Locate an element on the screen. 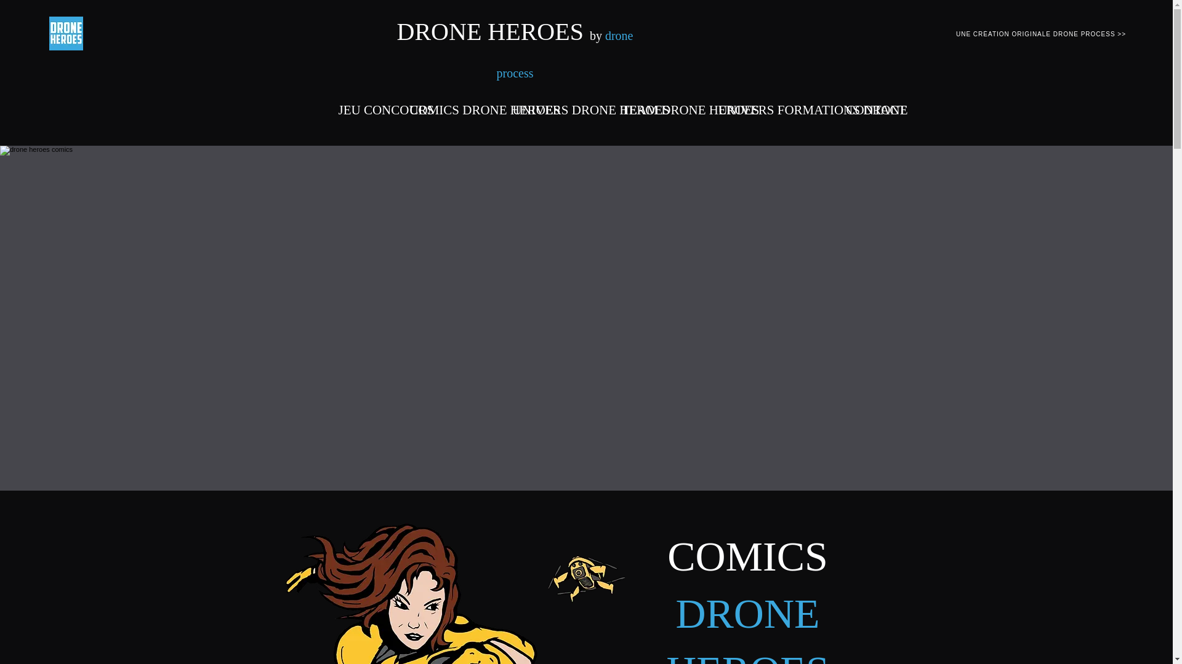 The image size is (1182, 664). Drone heroes ludy woman comics is located at coordinates (410, 594).